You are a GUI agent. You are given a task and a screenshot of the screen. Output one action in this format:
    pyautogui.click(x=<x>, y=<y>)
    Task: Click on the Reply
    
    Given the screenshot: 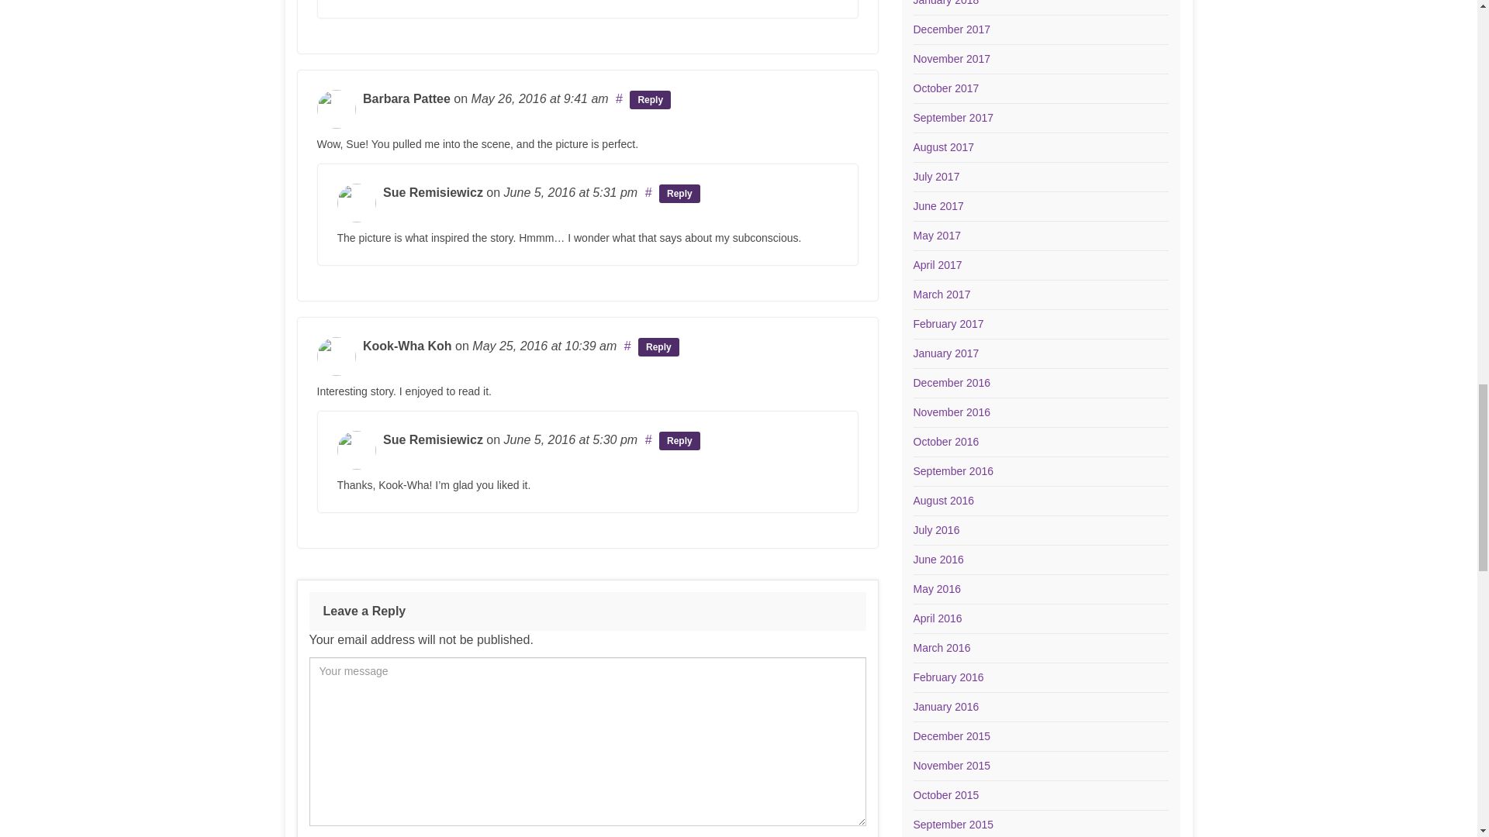 What is the action you would take?
    pyautogui.click(x=679, y=441)
    